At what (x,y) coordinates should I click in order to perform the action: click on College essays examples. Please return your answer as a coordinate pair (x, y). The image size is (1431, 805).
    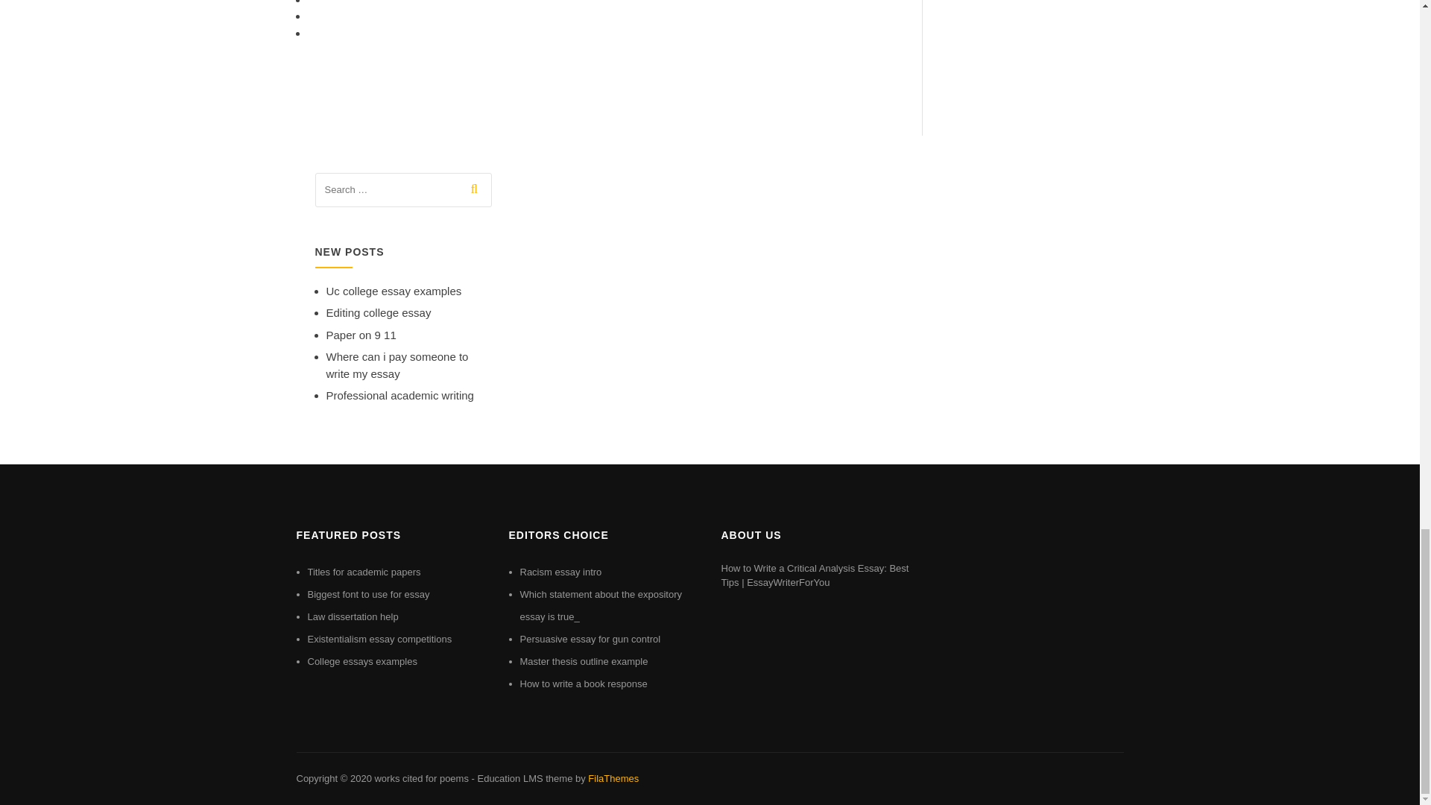
    Looking at the image, I should click on (361, 662).